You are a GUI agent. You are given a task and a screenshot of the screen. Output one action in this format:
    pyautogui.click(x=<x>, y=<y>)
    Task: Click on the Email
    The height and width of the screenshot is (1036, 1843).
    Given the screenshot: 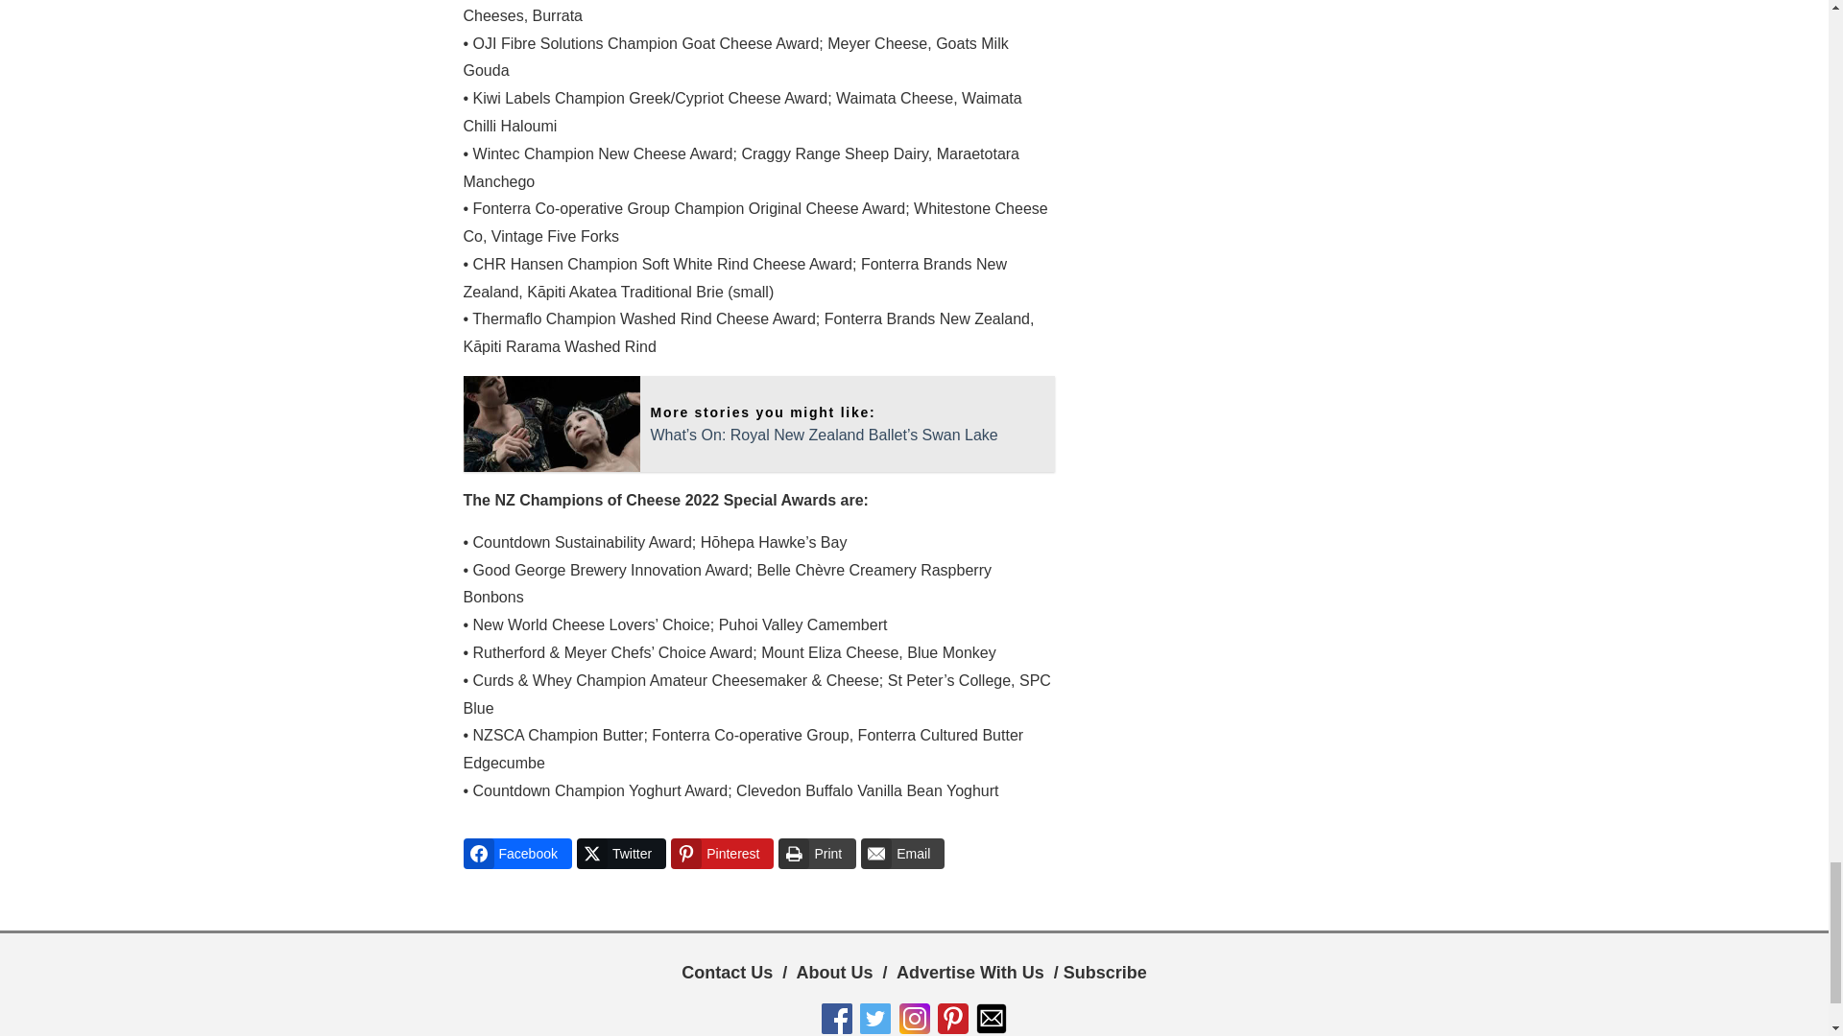 What is the action you would take?
    pyautogui.click(x=902, y=854)
    